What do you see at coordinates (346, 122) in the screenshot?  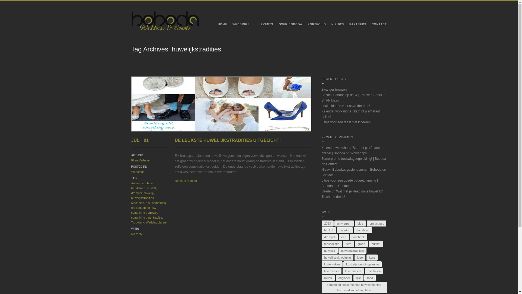 I see `5 tips voor een feest met kinderen` at bounding box center [346, 122].